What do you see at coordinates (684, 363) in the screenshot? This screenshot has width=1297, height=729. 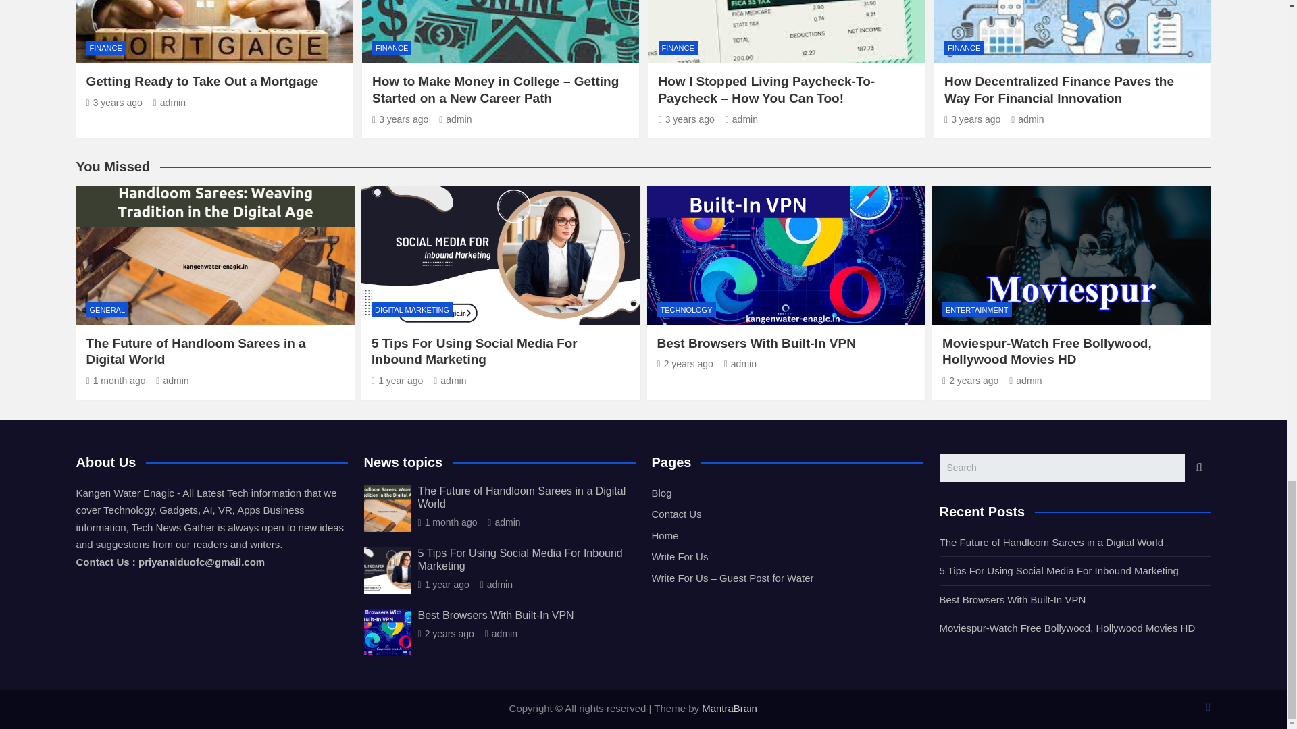 I see `Best Browsers With Built-In VPN` at bounding box center [684, 363].